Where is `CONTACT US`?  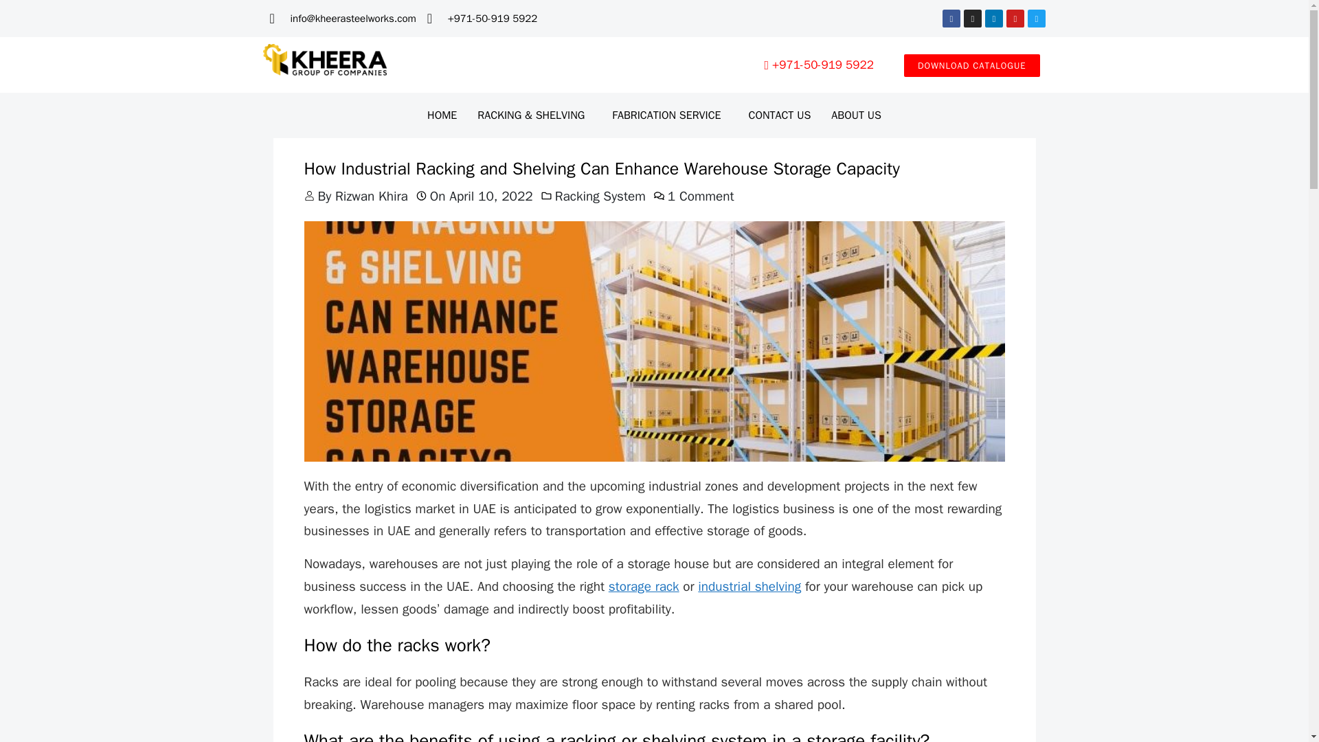 CONTACT US is located at coordinates (779, 115).